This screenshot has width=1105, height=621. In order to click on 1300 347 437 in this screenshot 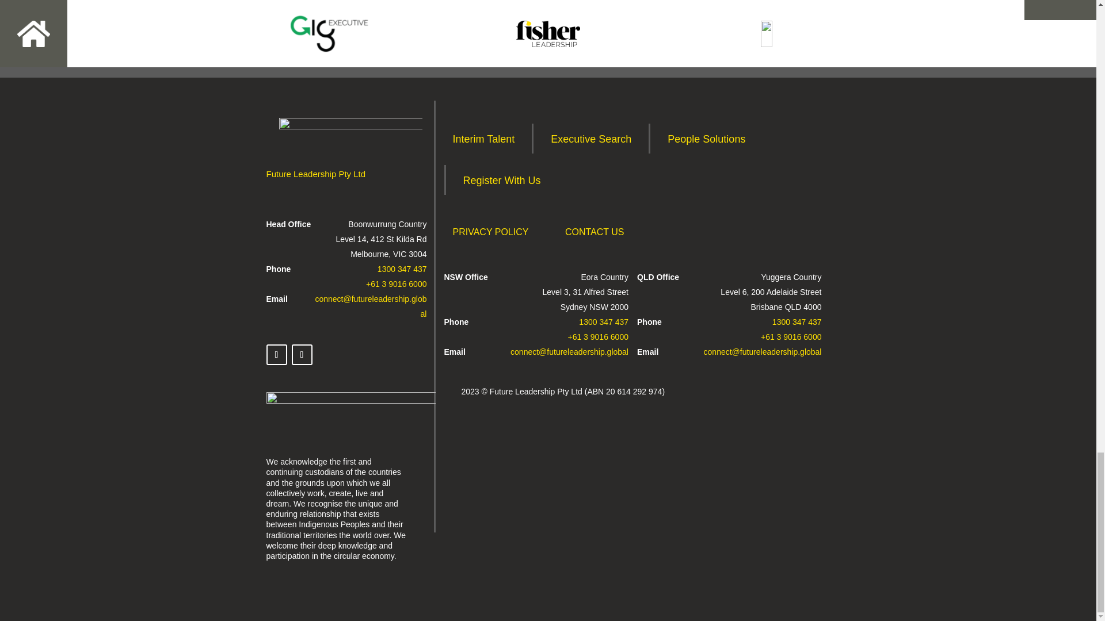, I will do `click(797, 322)`.